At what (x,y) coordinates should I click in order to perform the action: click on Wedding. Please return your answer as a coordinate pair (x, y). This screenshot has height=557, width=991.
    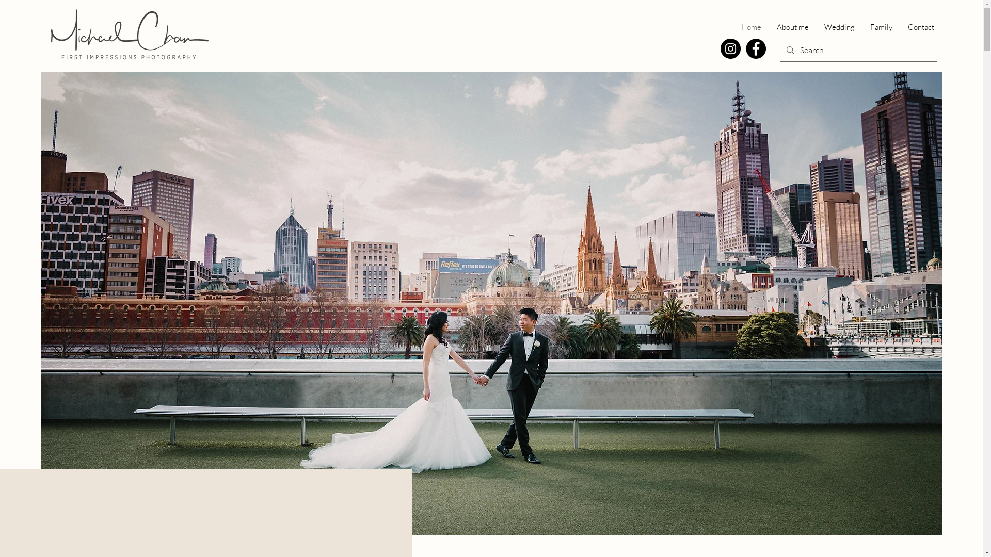
    Looking at the image, I should click on (839, 27).